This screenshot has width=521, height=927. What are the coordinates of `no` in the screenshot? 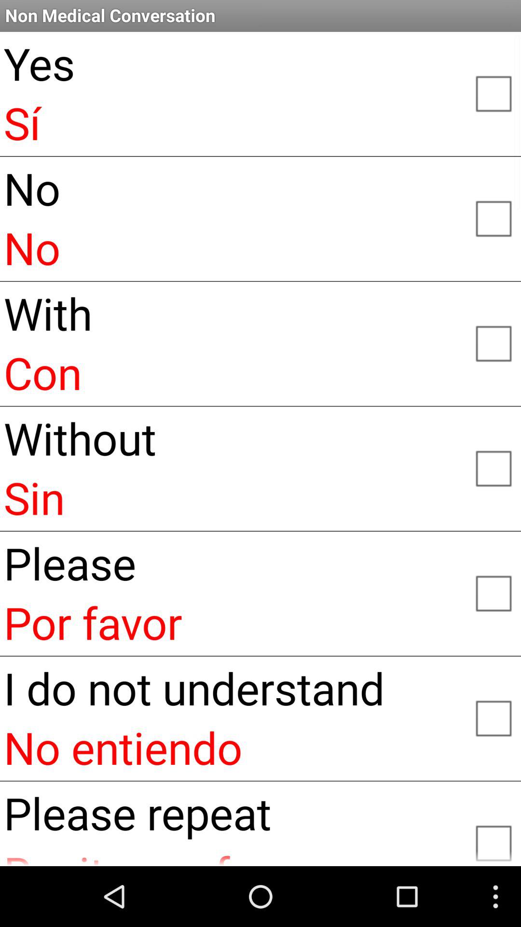 It's located at (493, 218).